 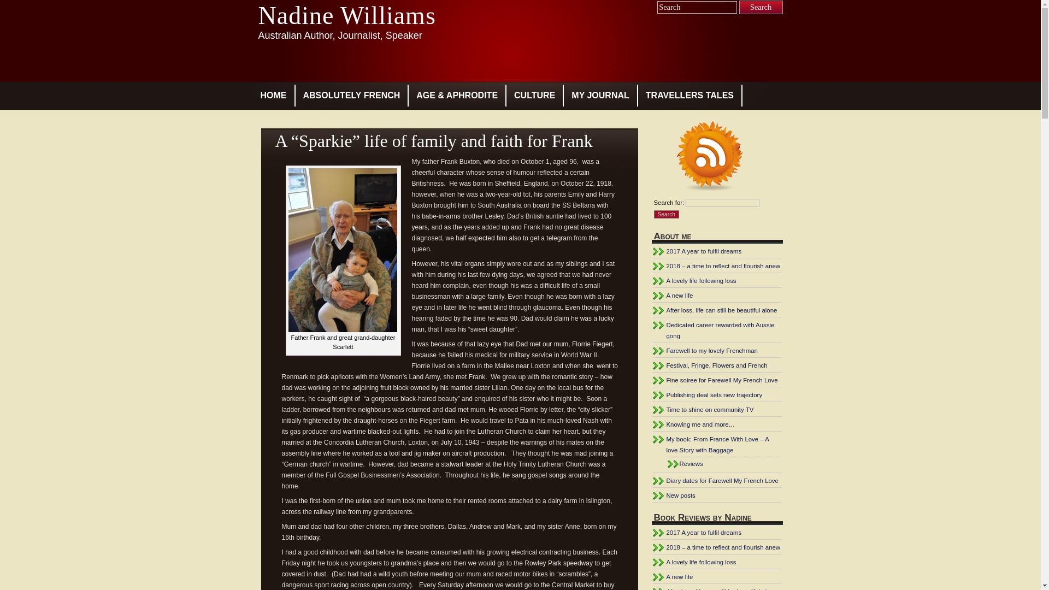 What do you see at coordinates (717, 365) in the screenshot?
I see `Festival, Fringe, Flowers and French` at bounding box center [717, 365].